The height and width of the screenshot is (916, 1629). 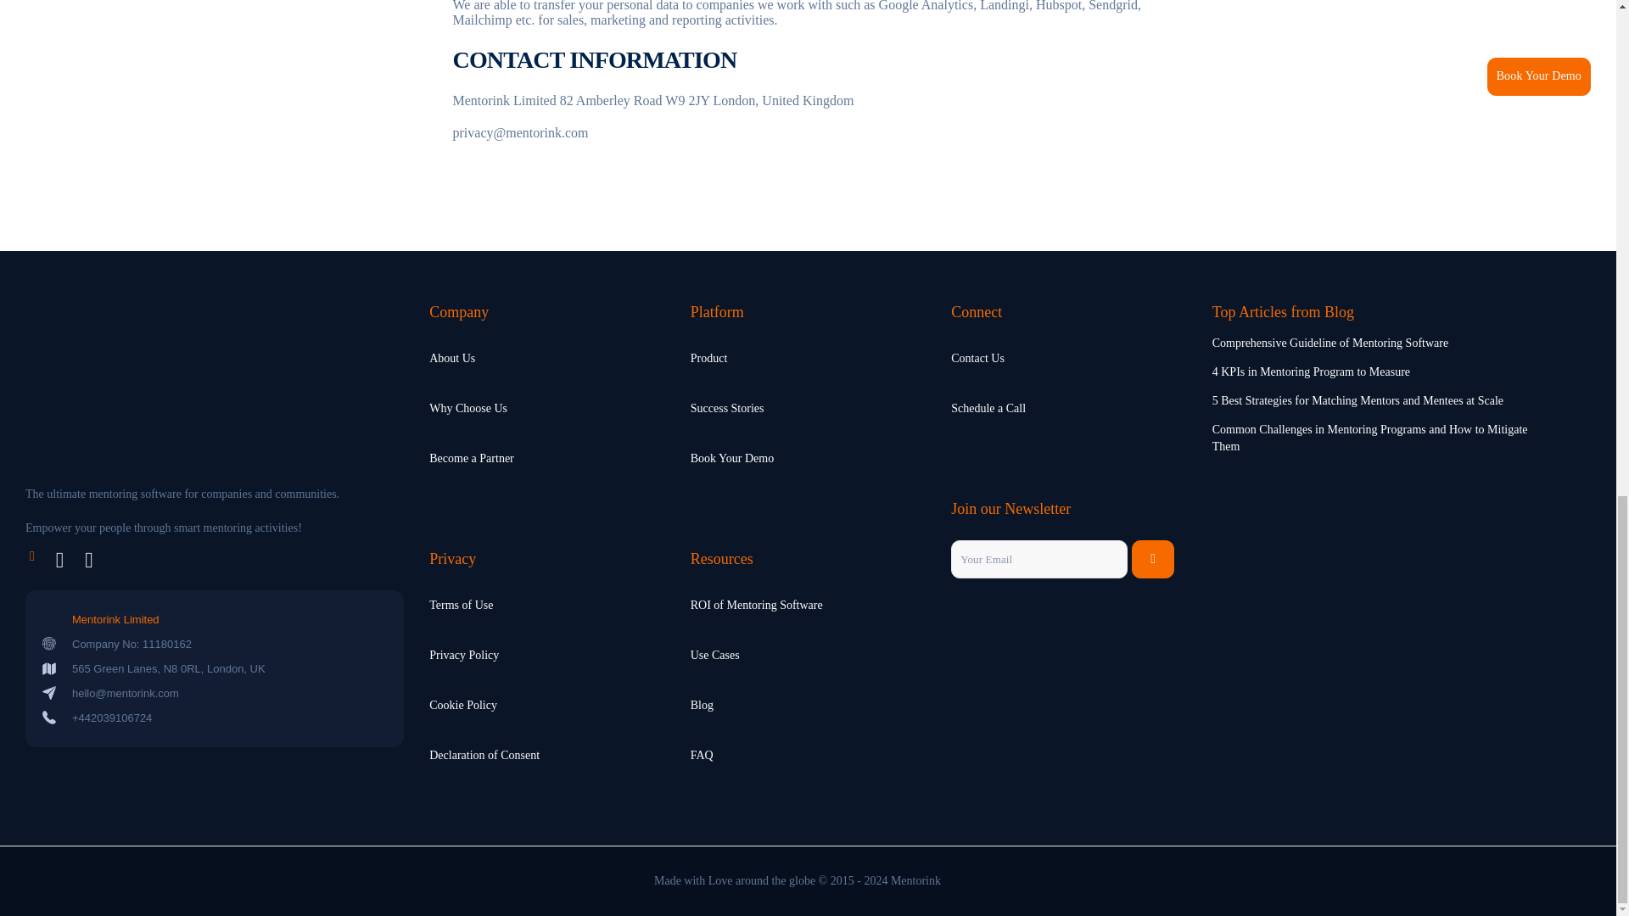 I want to click on Schedule a Call, so click(x=988, y=407).